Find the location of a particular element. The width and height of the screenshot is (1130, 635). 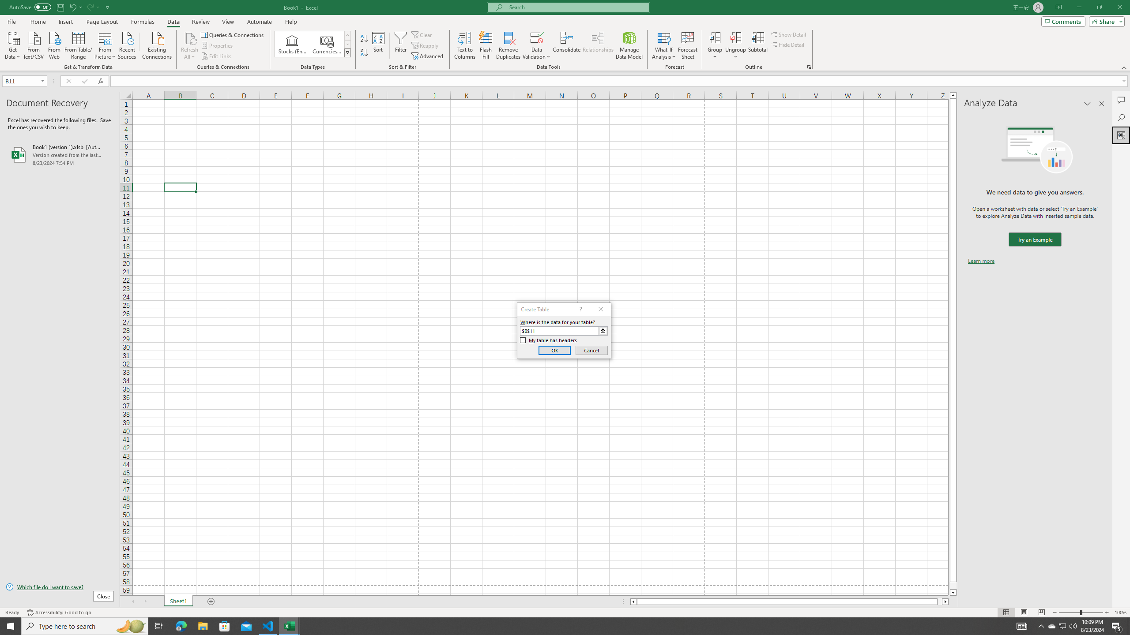

Analyze Data is located at coordinates (1121, 135).